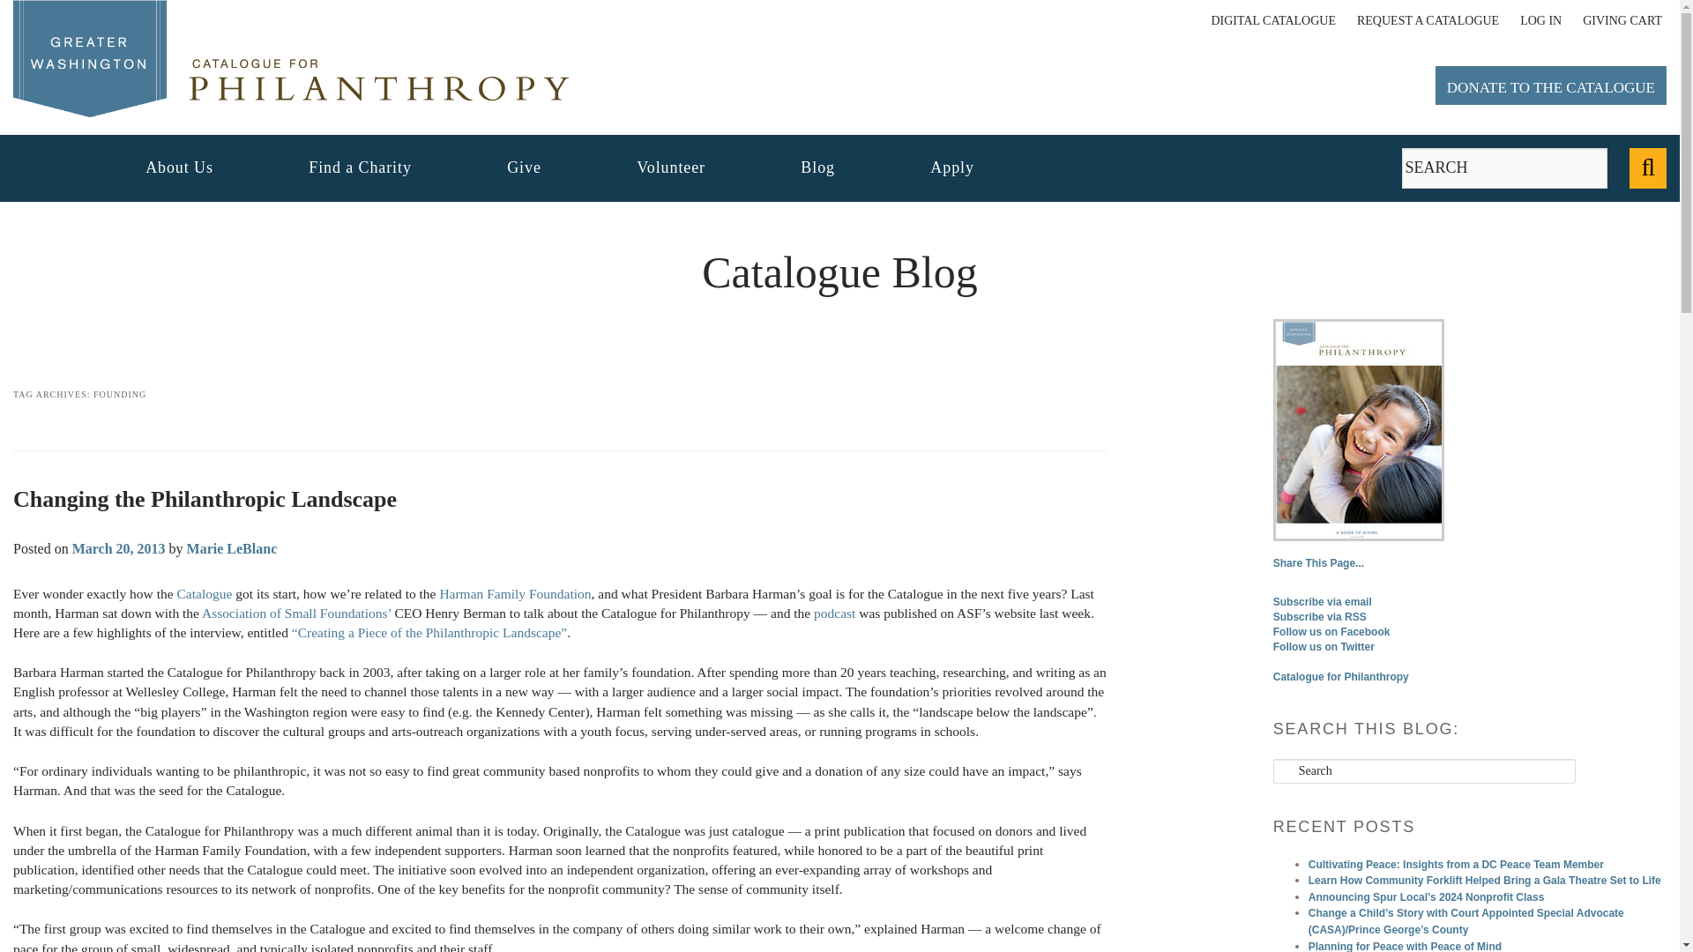  What do you see at coordinates (1540, 21) in the screenshot?
I see `Log In` at bounding box center [1540, 21].